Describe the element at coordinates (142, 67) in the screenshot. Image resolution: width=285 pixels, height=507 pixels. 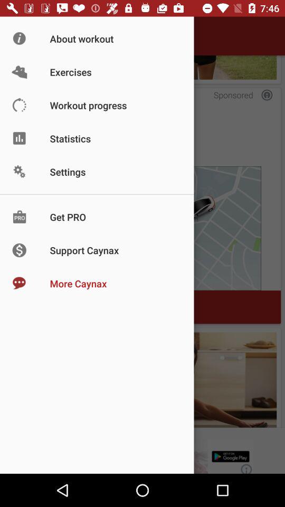
I see `select the button which is above the workout progress` at that location.